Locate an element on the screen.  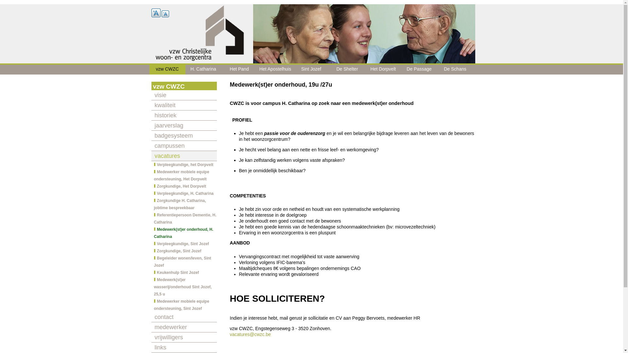
Het Dorpvelt is located at coordinates (383, 69).